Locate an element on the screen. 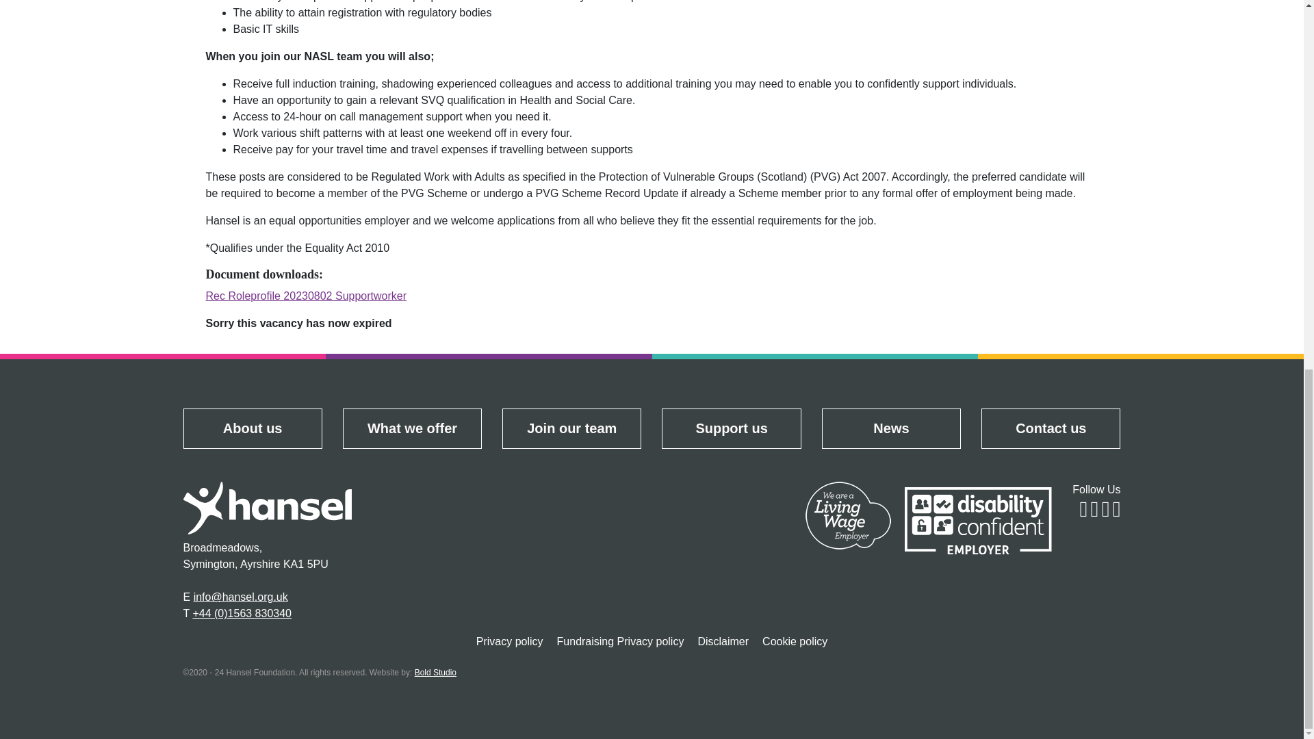 This screenshot has width=1314, height=739. Disclaimer is located at coordinates (723, 641).